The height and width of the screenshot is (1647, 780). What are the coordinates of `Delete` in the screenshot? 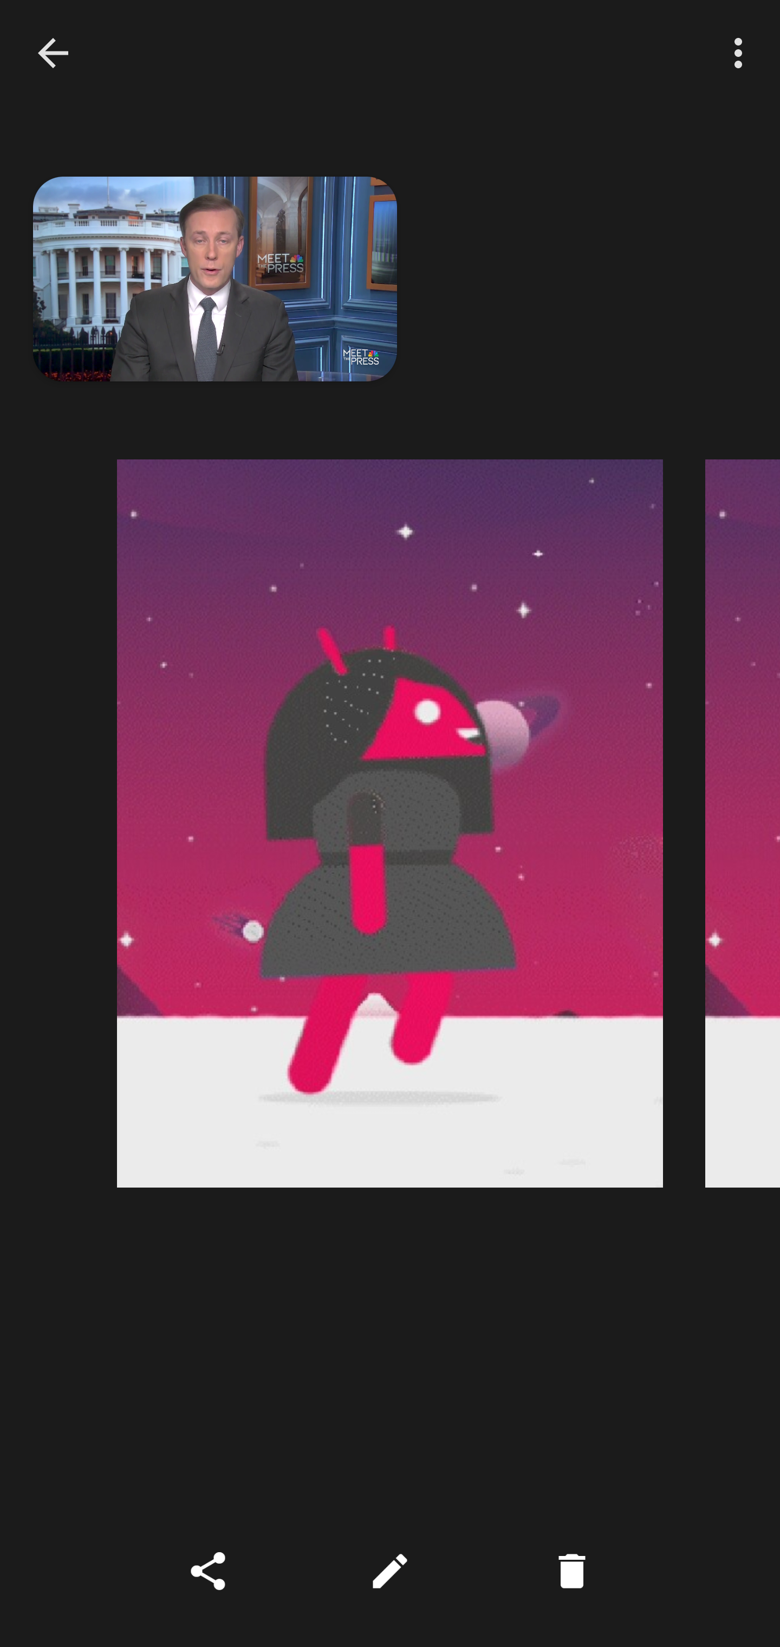 It's located at (572, 1571).